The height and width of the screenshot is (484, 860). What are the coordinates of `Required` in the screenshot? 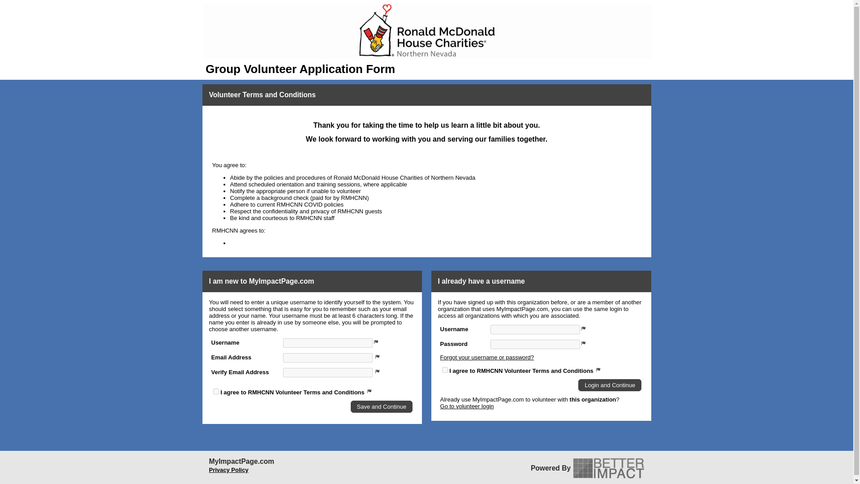 It's located at (583, 328).